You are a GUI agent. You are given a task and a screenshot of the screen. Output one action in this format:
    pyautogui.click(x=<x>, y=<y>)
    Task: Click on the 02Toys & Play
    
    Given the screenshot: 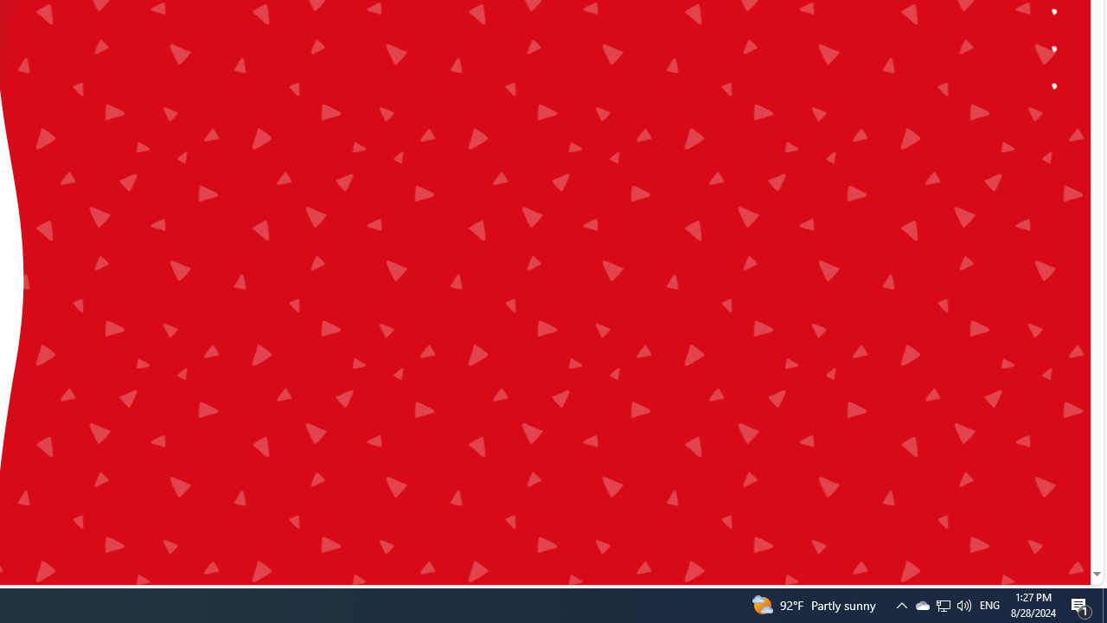 What is the action you would take?
    pyautogui.click(x=338, y=156)
    